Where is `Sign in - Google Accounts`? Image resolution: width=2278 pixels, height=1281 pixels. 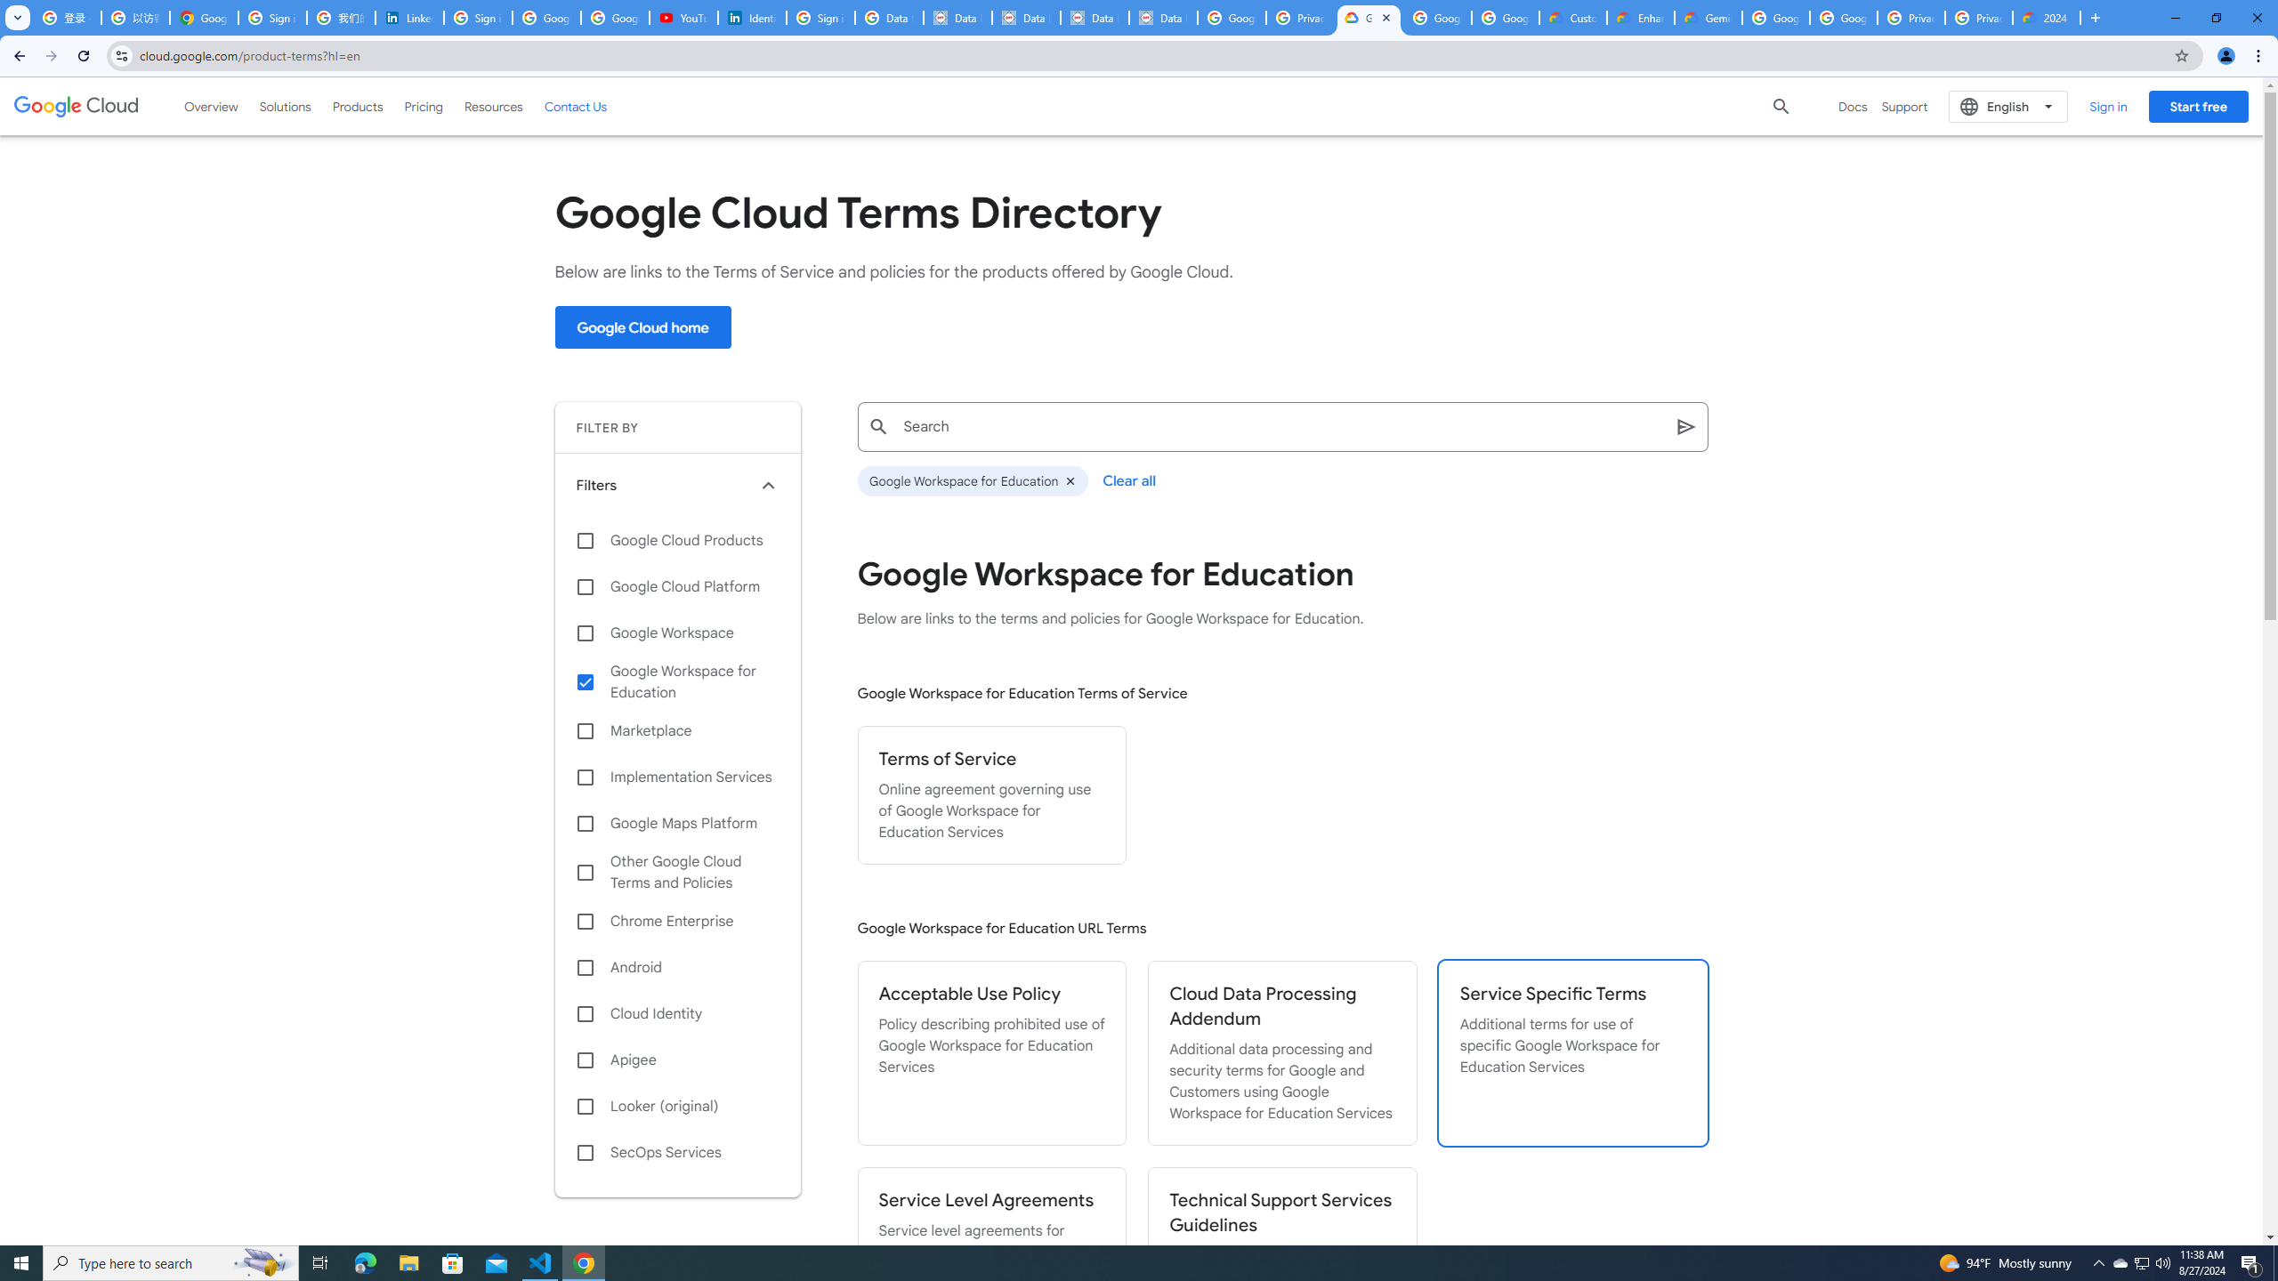
Sign in - Google Accounts is located at coordinates (272, 18).